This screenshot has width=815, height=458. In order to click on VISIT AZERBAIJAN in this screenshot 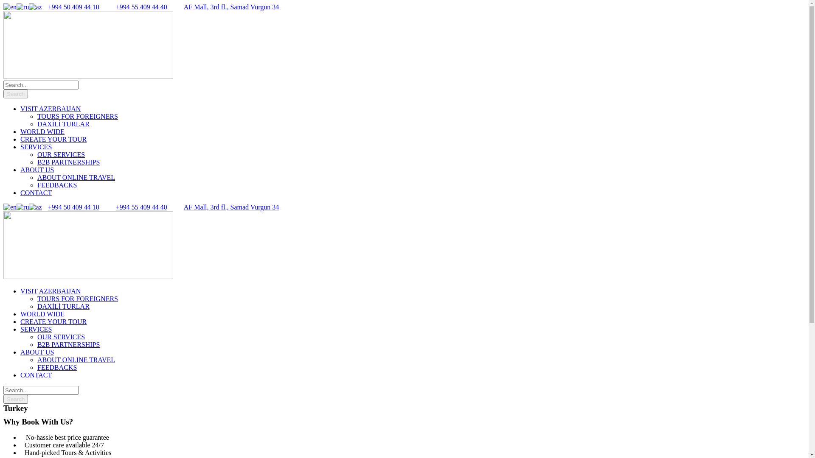, I will do `click(51, 109)`.